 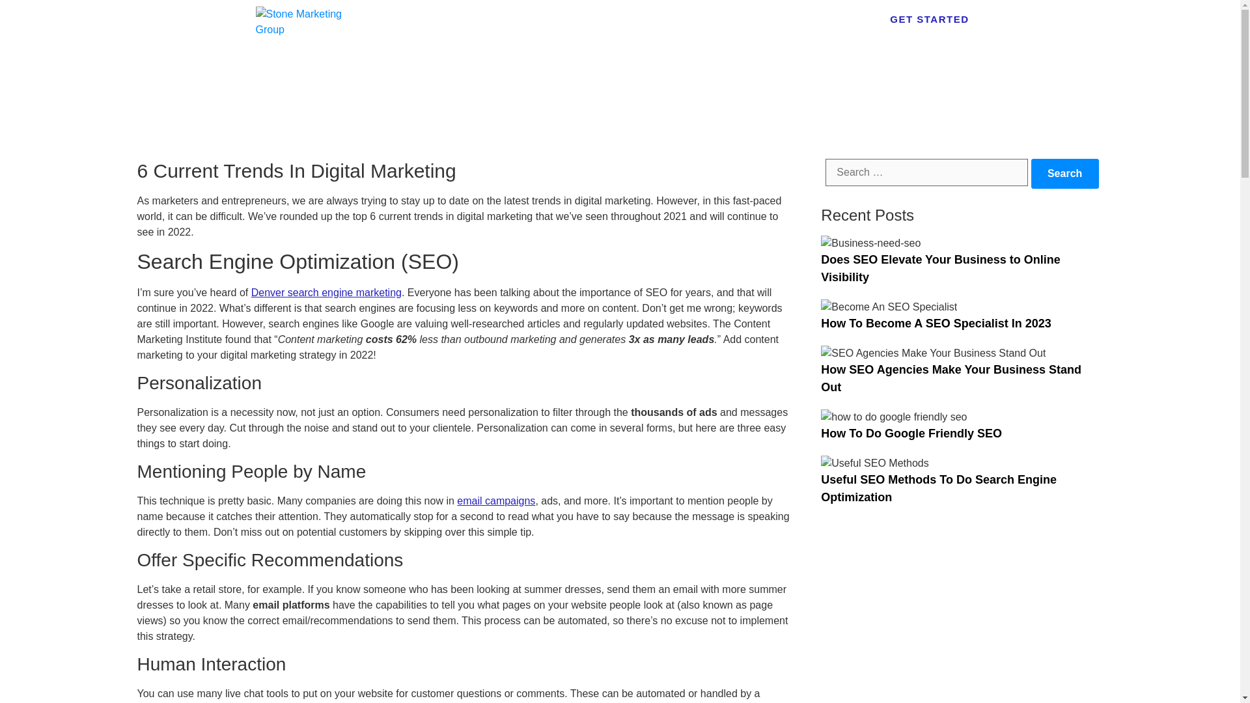 What do you see at coordinates (936, 323) in the screenshot?
I see `Look How To Become A SEO Specialist In 2023` at bounding box center [936, 323].